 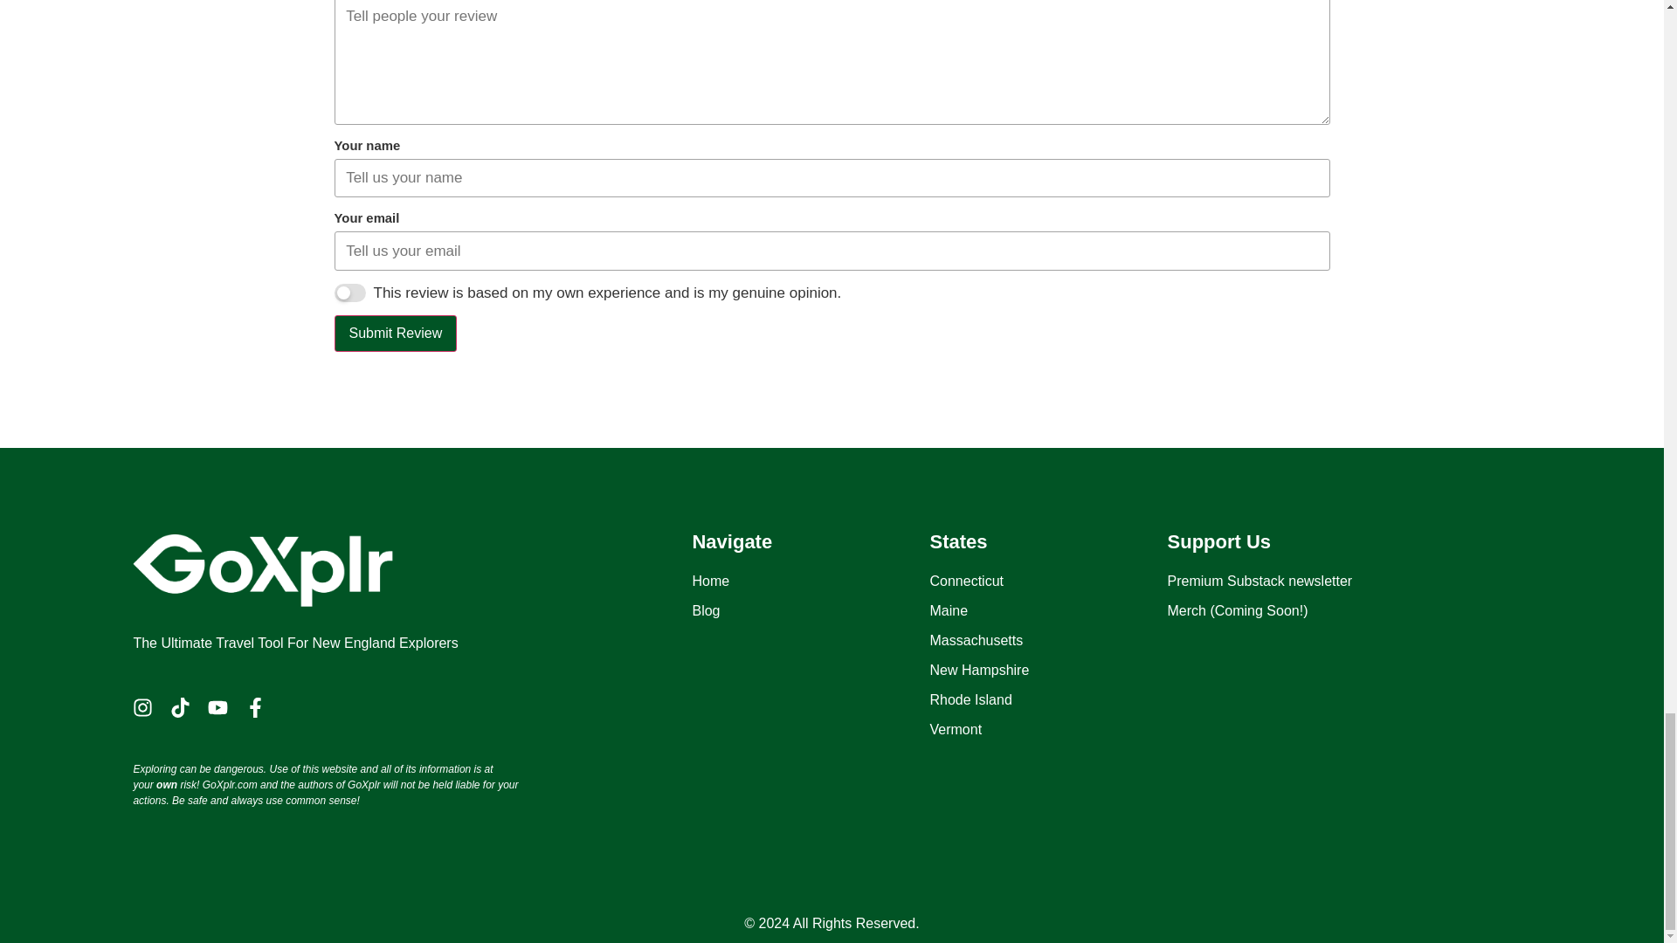 I want to click on 1, so click(x=349, y=293).